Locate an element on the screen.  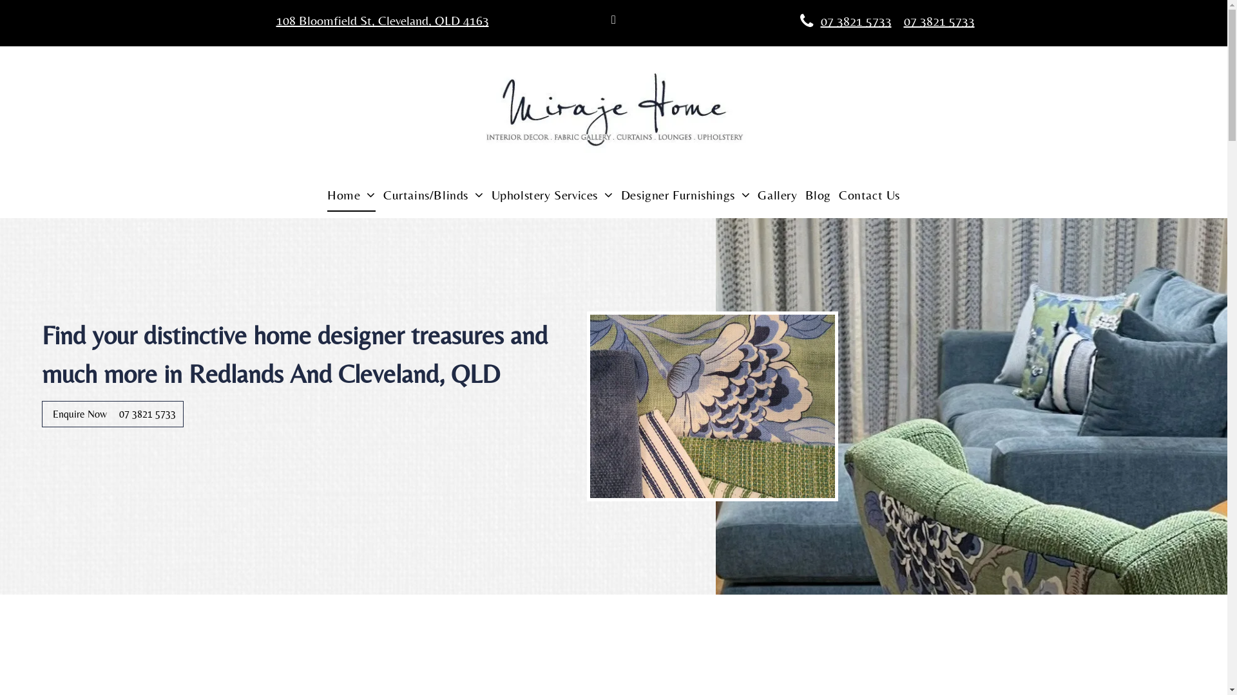
Home is located at coordinates (352, 195).